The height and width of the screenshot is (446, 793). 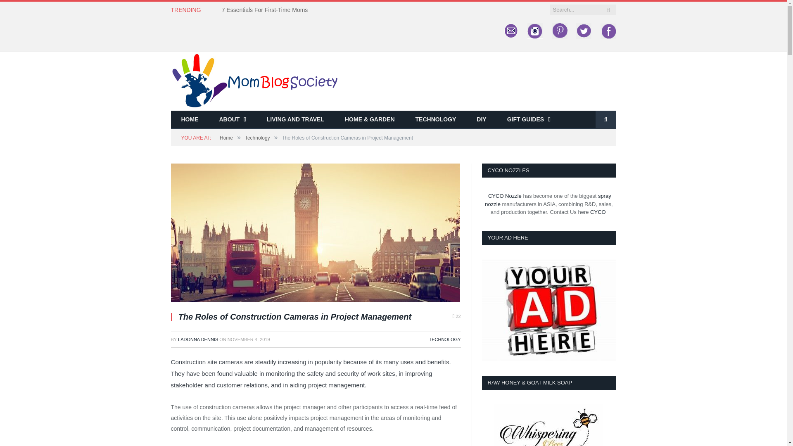 What do you see at coordinates (267, 10) in the screenshot?
I see `7 Essentials For First-Time Moms` at bounding box center [267, 10].